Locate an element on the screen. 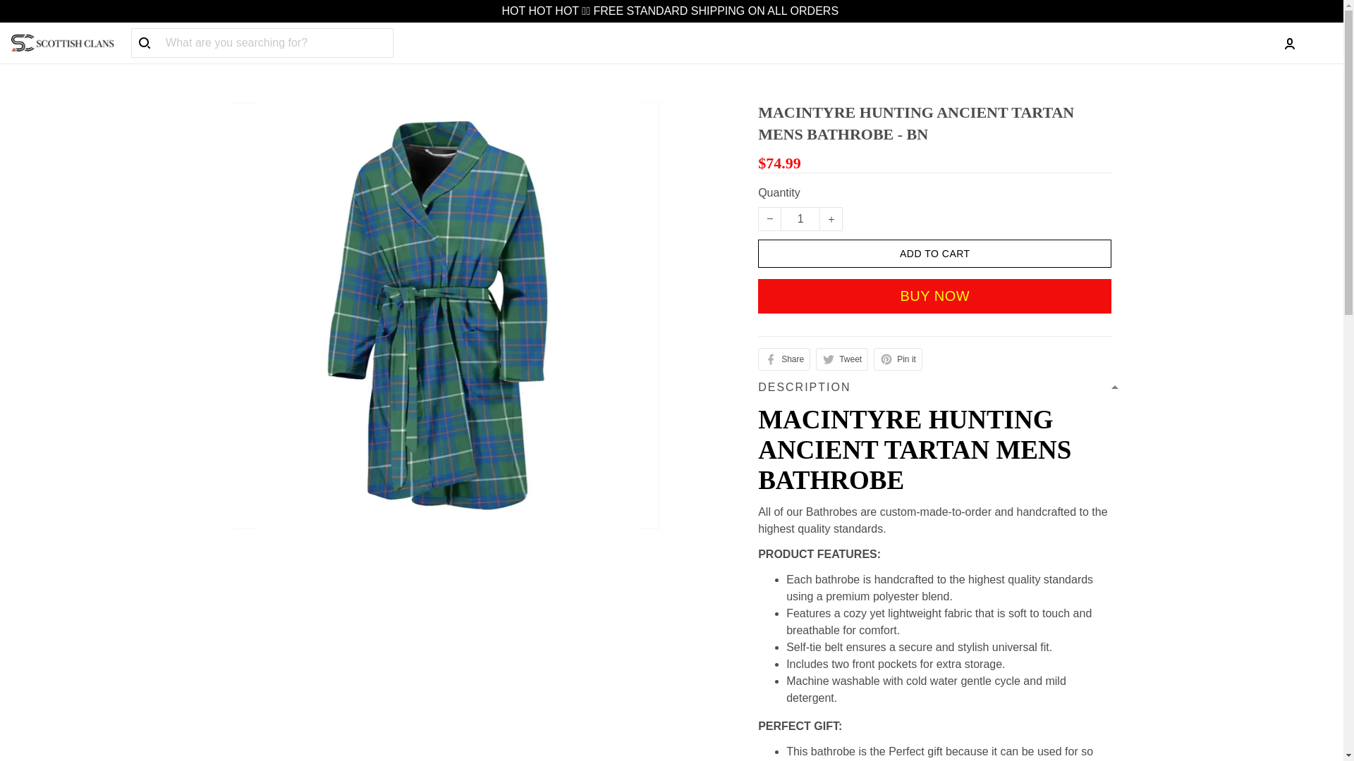 Image resolution: width=1354 pixels, height=761 pixels. Share on Twitter is located at coordinates (842, 359).